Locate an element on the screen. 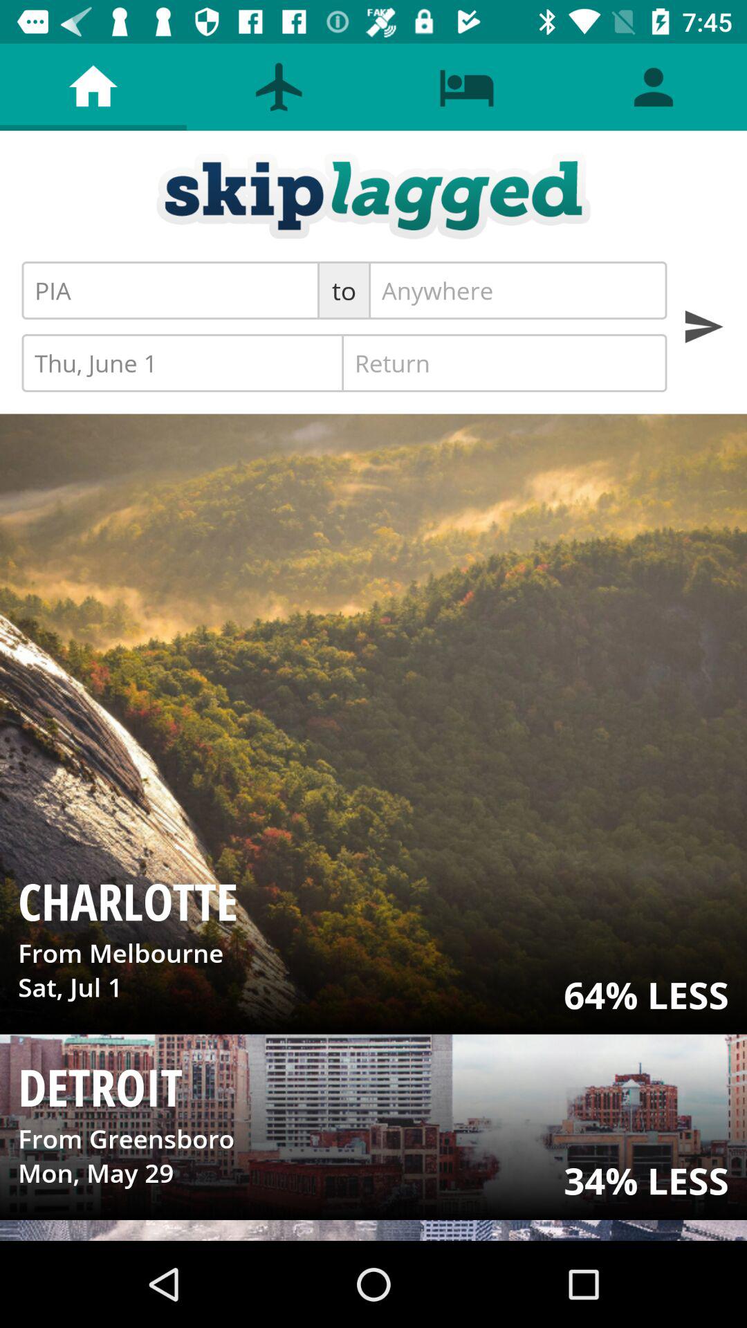 This screenshot has height=1328, width=747. perform a search is located at coordinates (703, 326).